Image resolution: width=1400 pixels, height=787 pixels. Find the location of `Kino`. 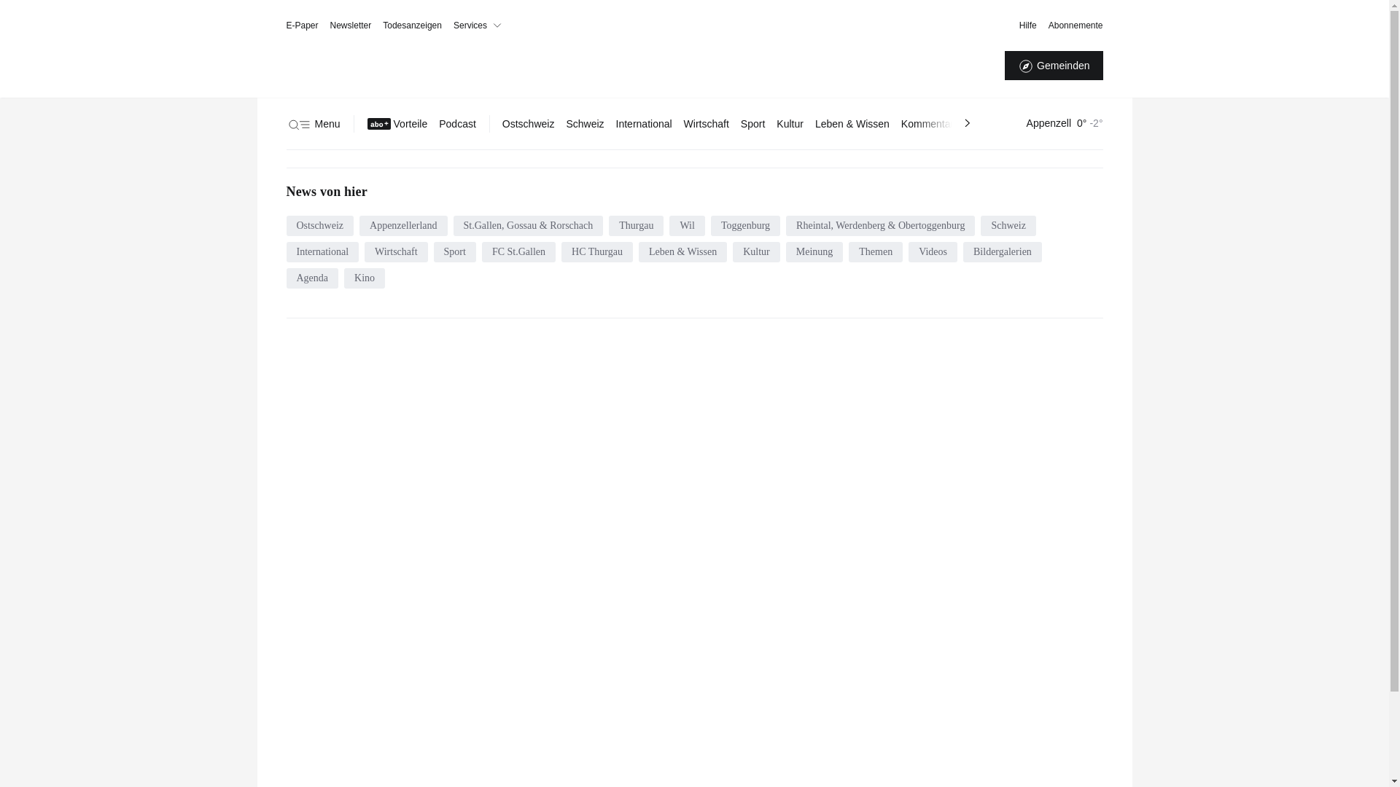

Kino is located at coordinates (365, 278).